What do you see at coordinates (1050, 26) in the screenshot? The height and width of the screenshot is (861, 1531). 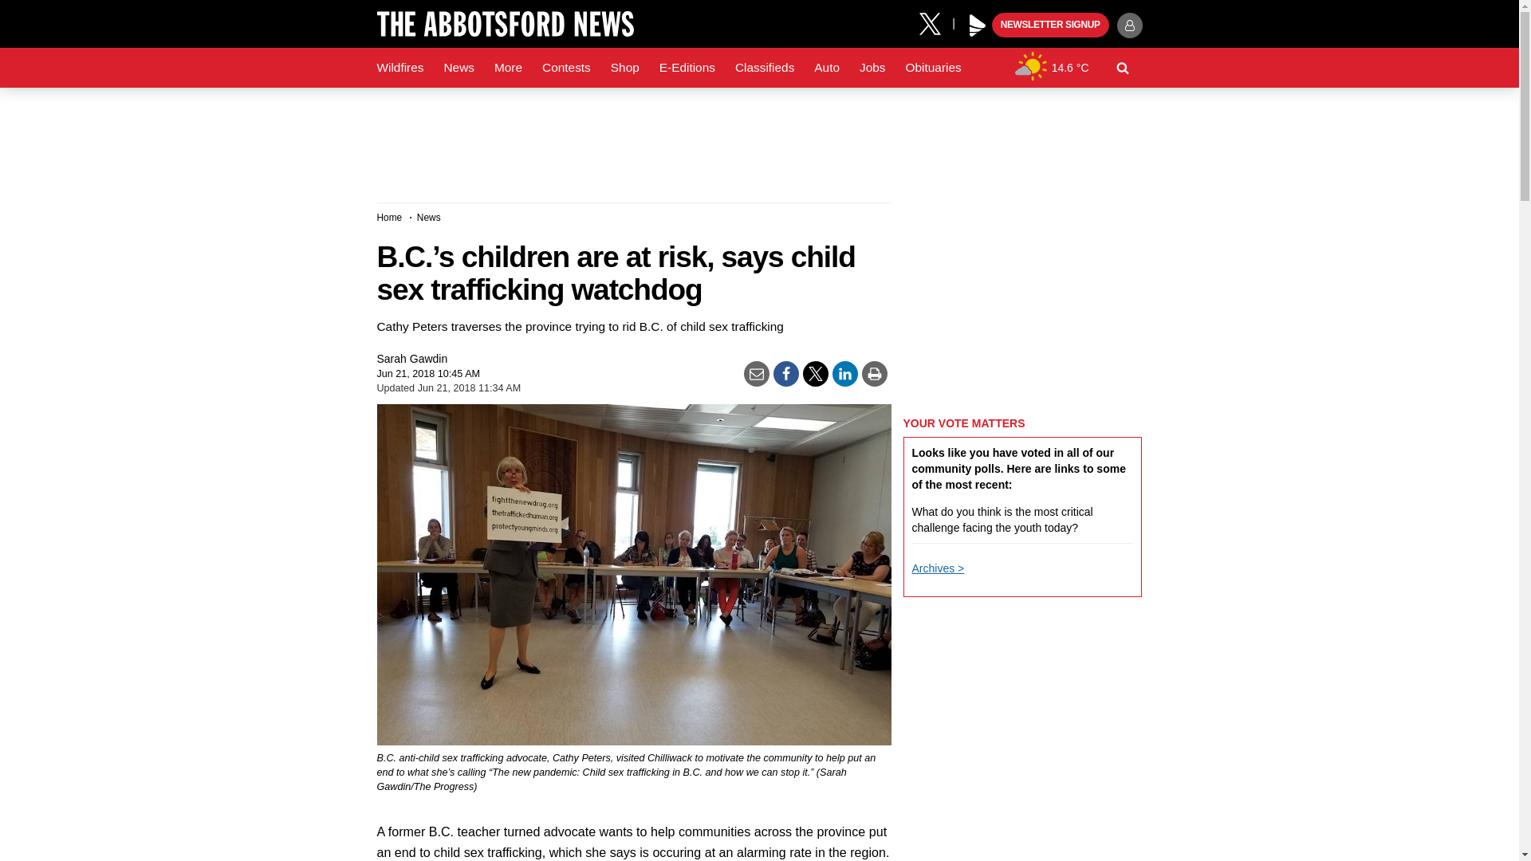 I see `NEWSLETTER SIGNUP` at bounding box center [1050, 26].